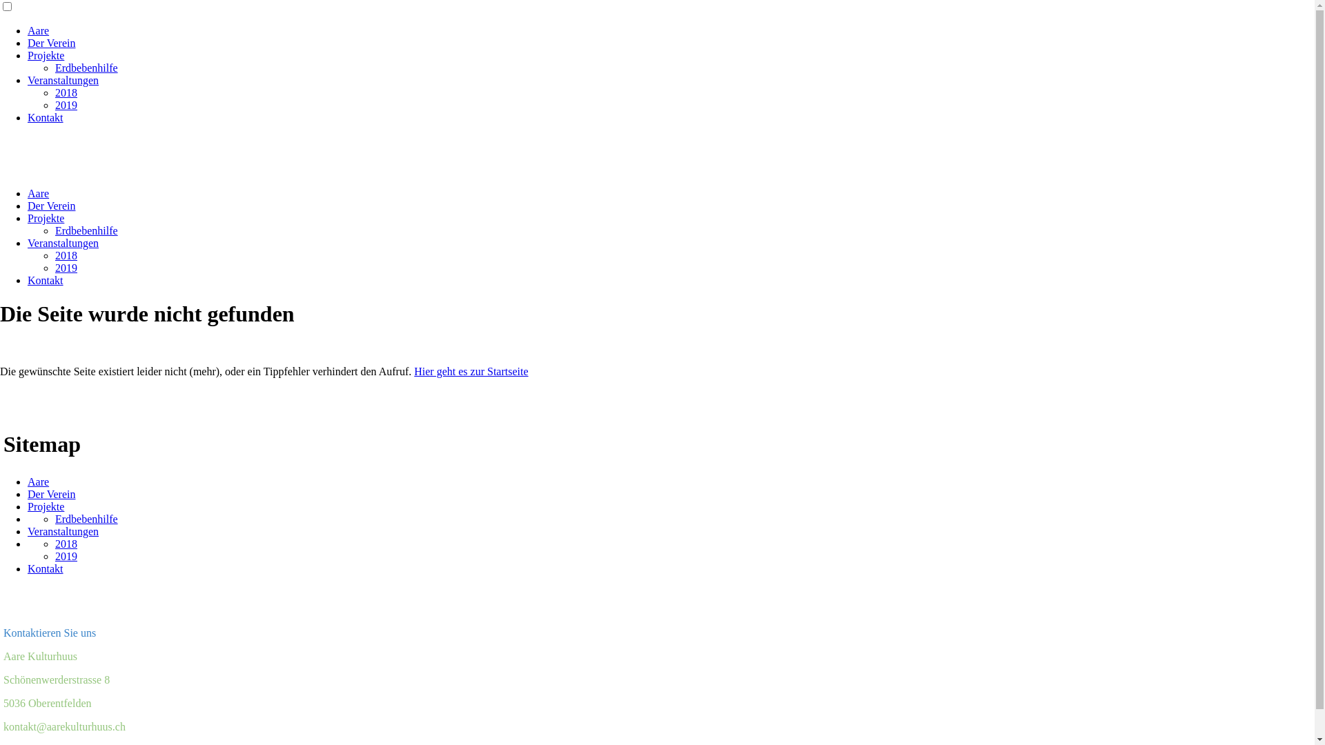 The image size is (1325, 745). I want to click on Der Verein, so click(51, 494).